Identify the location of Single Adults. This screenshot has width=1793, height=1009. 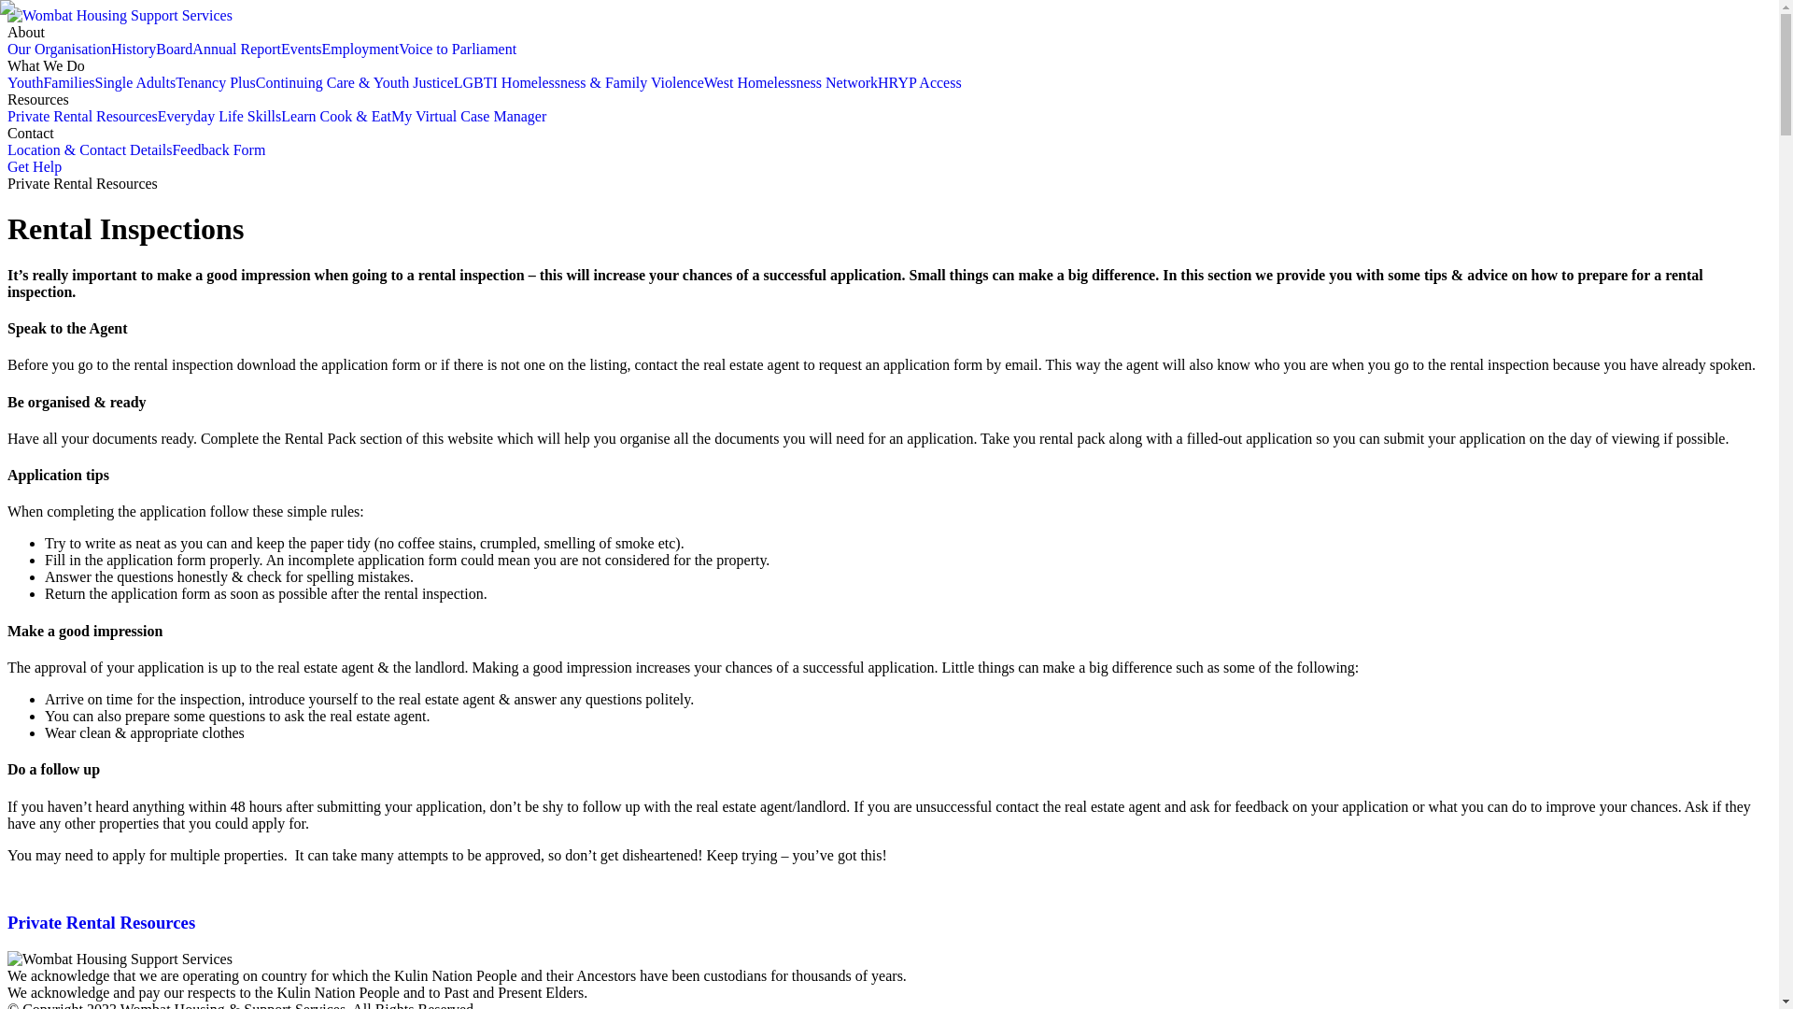
(136, 82).